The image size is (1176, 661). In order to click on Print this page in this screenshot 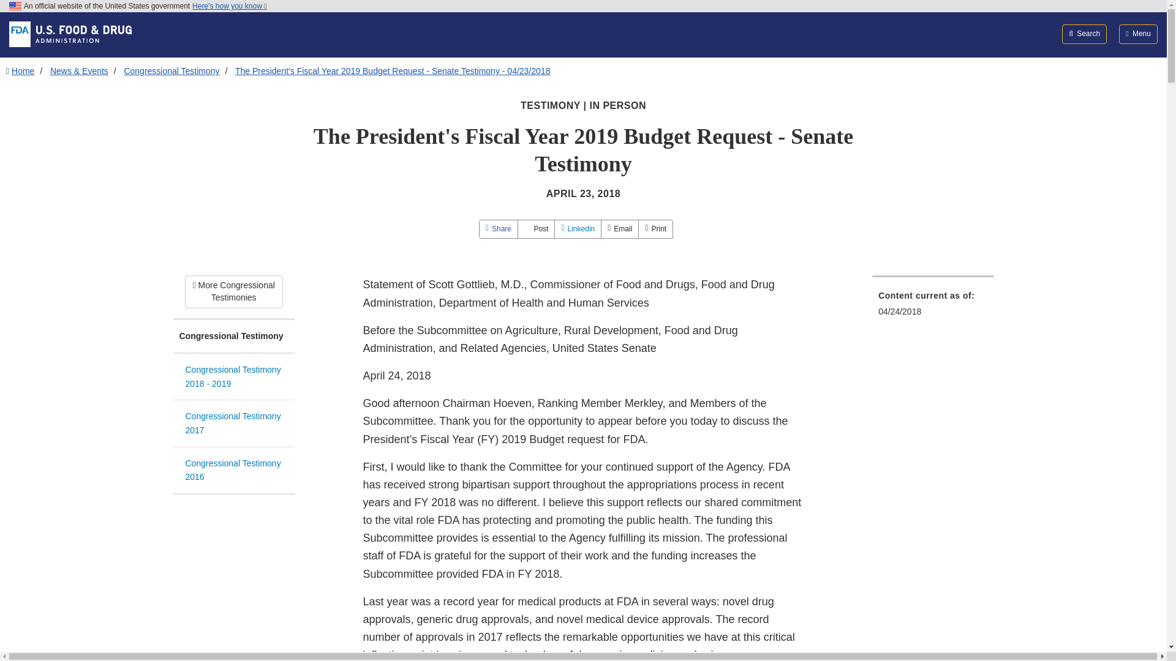, I will do `click(655, 229)`.